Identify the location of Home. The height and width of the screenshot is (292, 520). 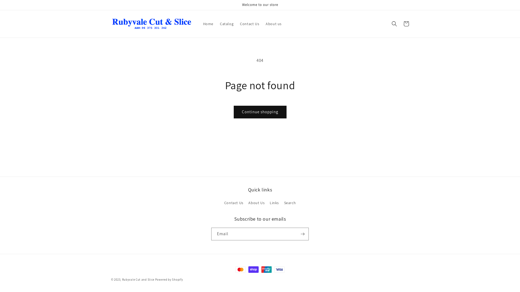
(208, 24).